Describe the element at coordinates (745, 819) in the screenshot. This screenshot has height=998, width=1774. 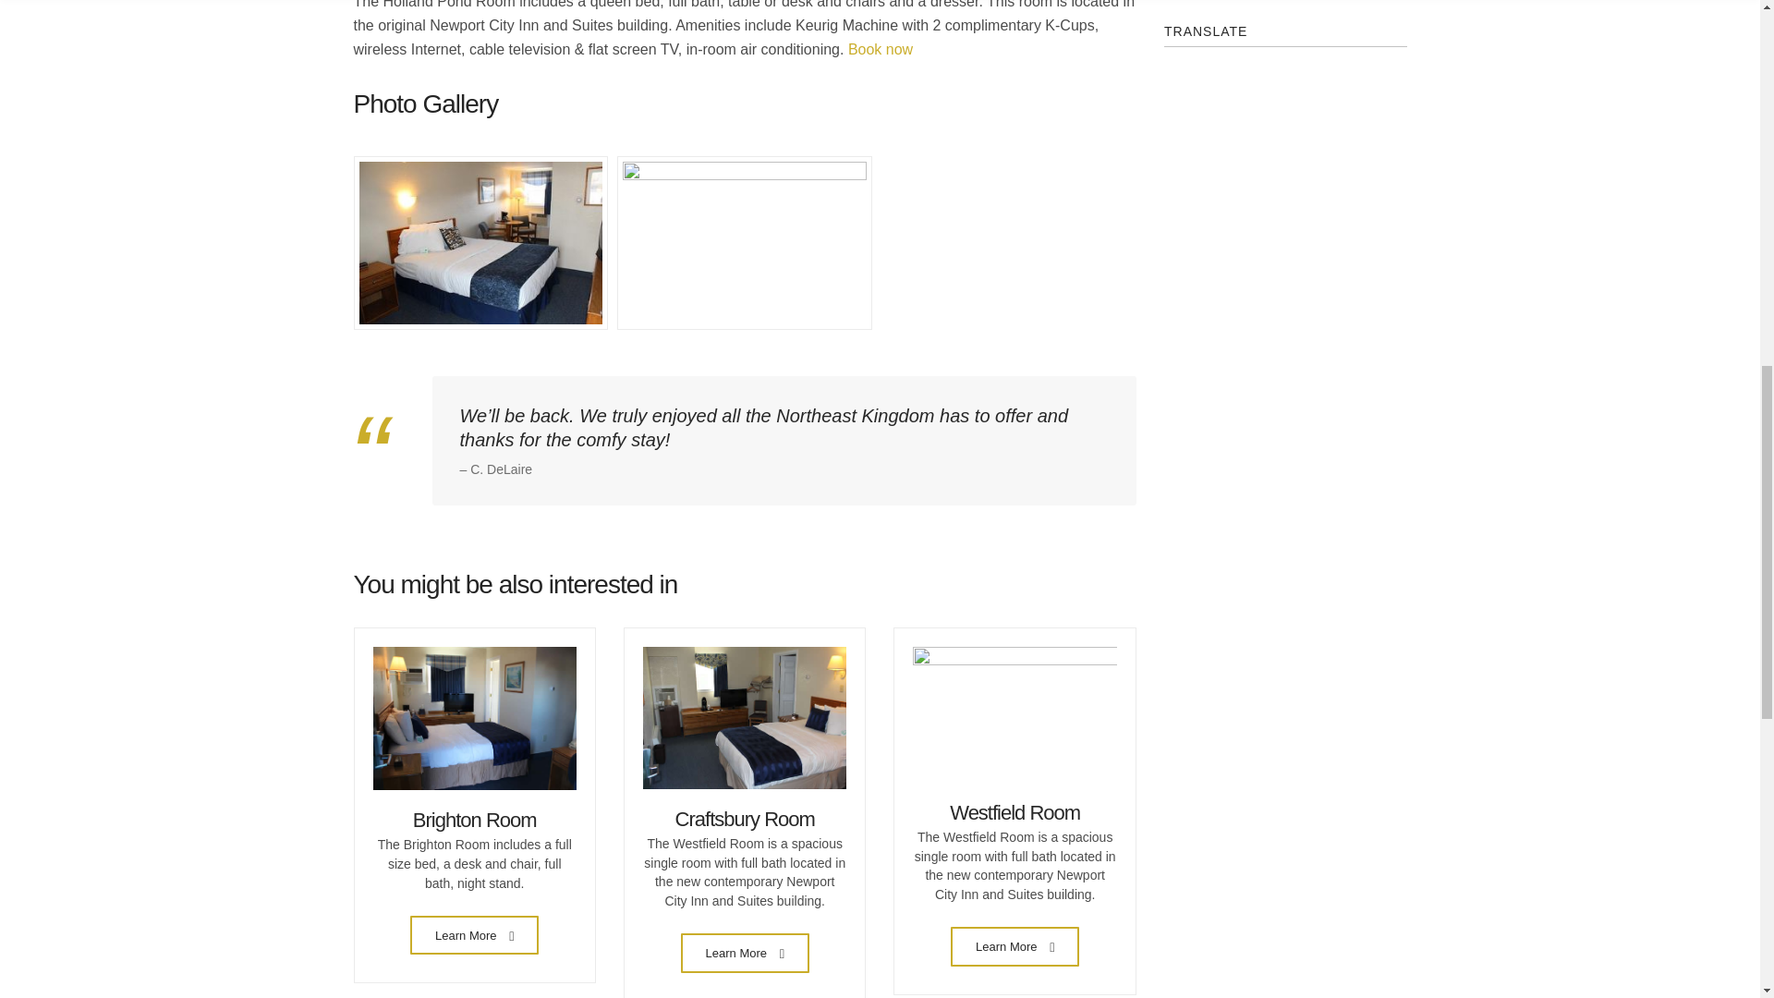
I see `Craftsbury Room` at that location.